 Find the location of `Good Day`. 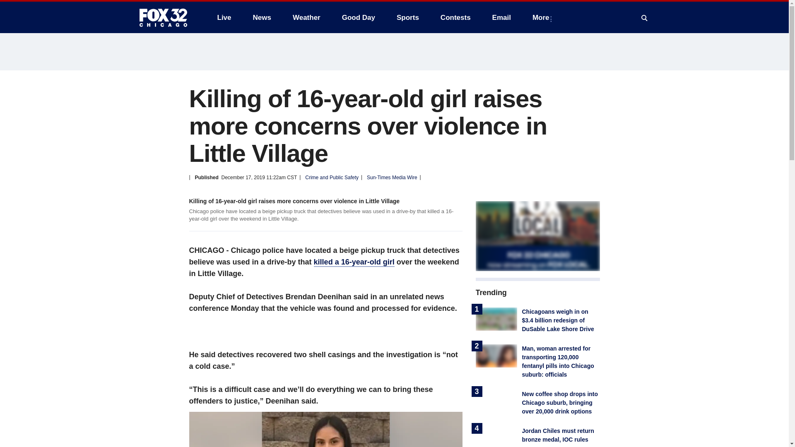

Good Day is located at coordinates (359, 17).